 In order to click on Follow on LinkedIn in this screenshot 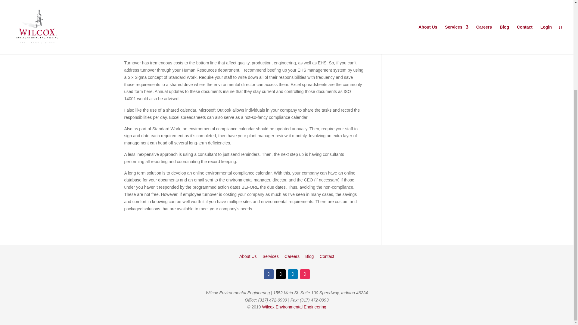, I will do `click(293, 274)`.